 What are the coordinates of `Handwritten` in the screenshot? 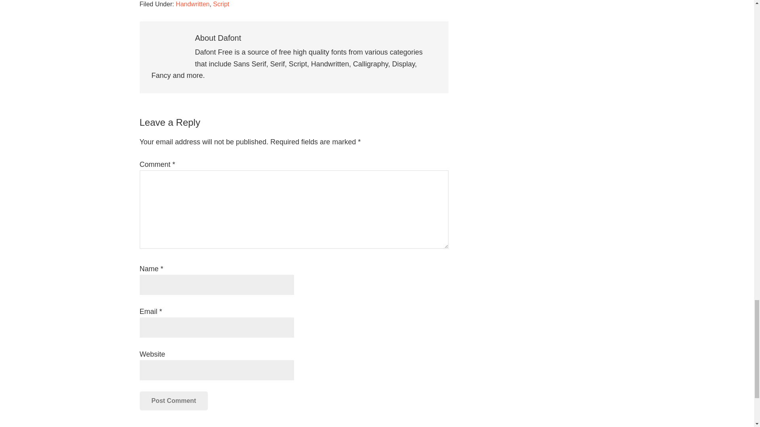 It's located at (192, 4).